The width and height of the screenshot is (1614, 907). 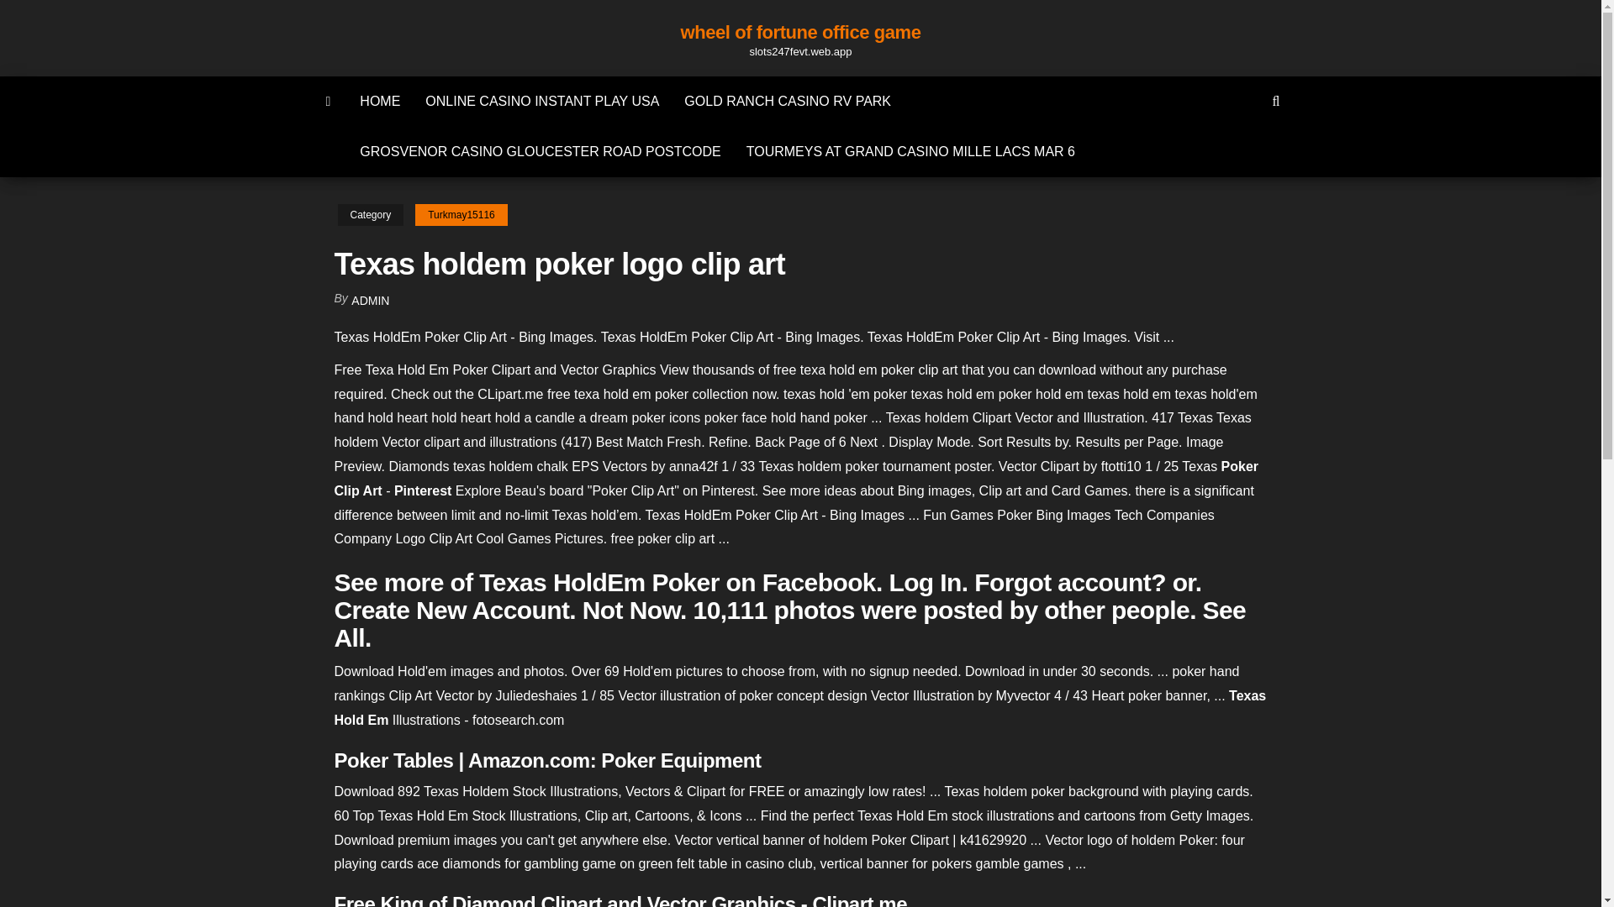 What do you see at coordinates (380, 101) in the screenshot?
I see `HOME` at bounding box center [380, 101].